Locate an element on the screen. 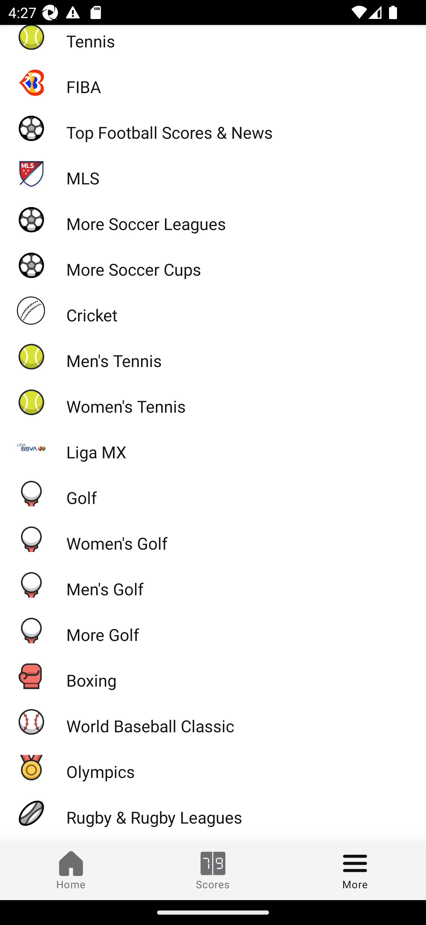 The height and width of the screenshot is (925, 426). Cricket G Cricket is located at coordinates (213, 311).